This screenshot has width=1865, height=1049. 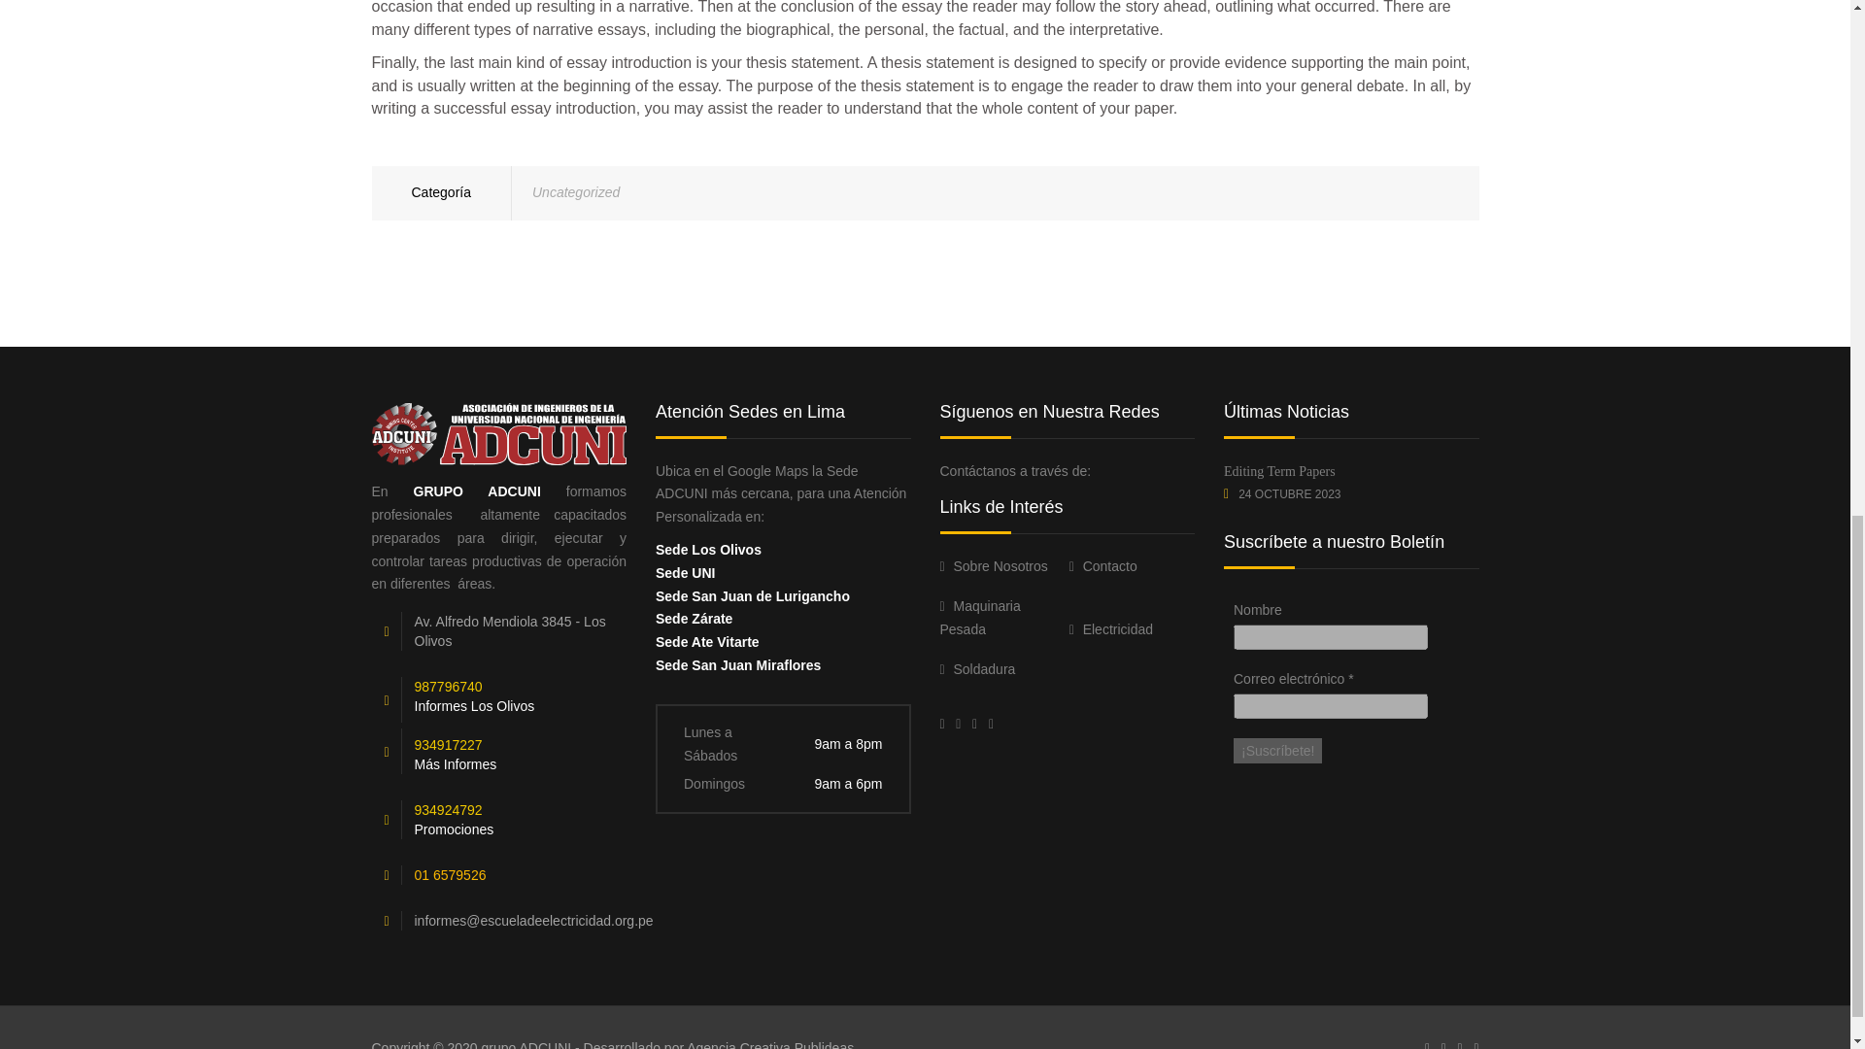 What do you see at coordinates (1331, 636) in the screenshot?
I see `Nombre` at bounding box center [1331, 636].